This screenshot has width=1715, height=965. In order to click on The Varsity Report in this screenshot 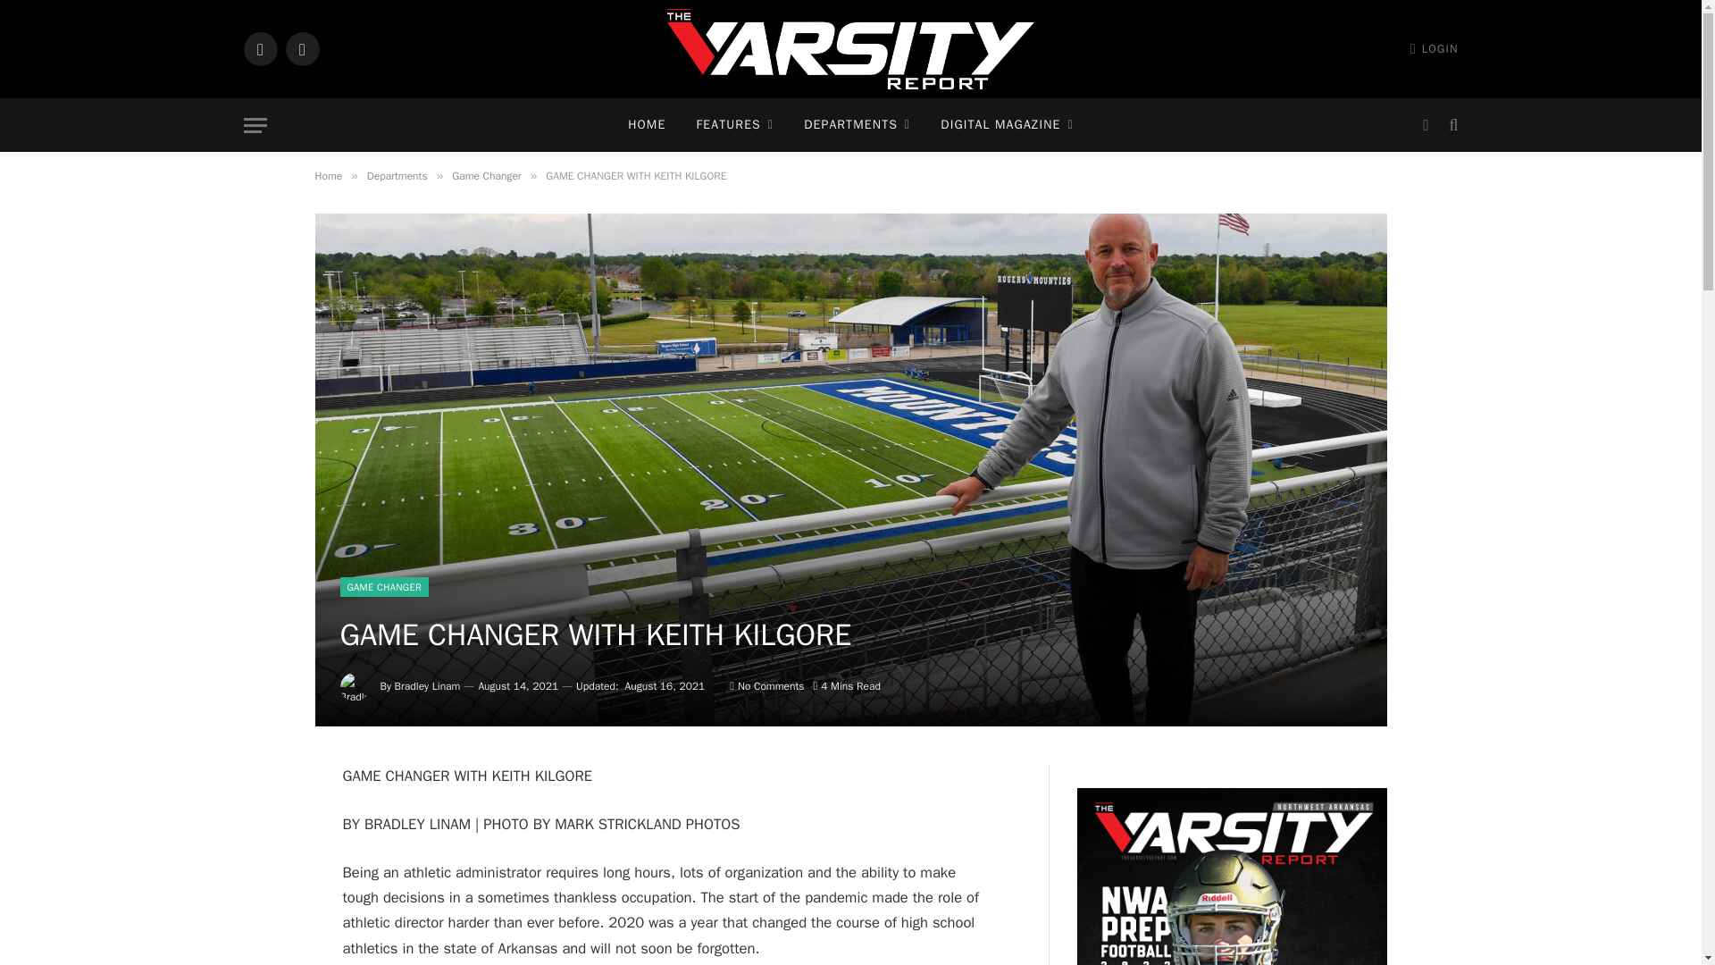, I will do `click(850, 49)`.